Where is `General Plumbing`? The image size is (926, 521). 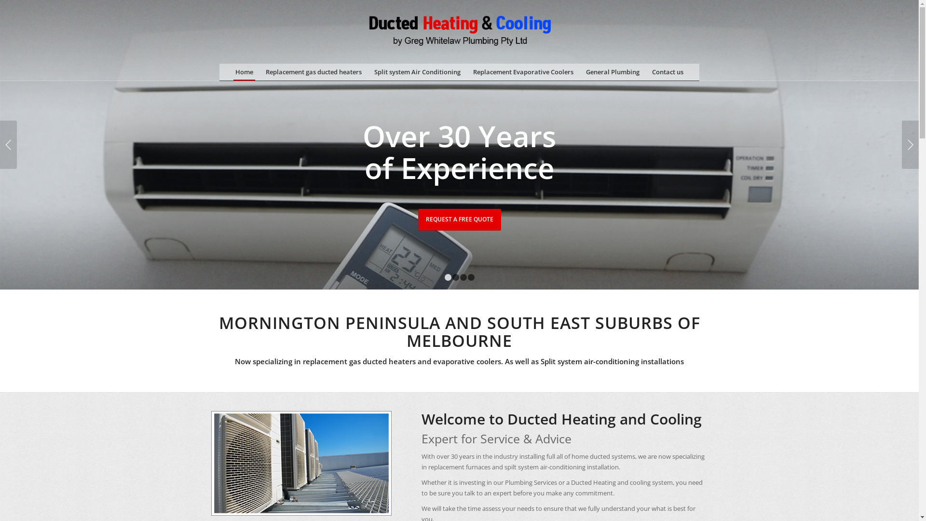
General Plumbing is located at coordinates (613, 72).